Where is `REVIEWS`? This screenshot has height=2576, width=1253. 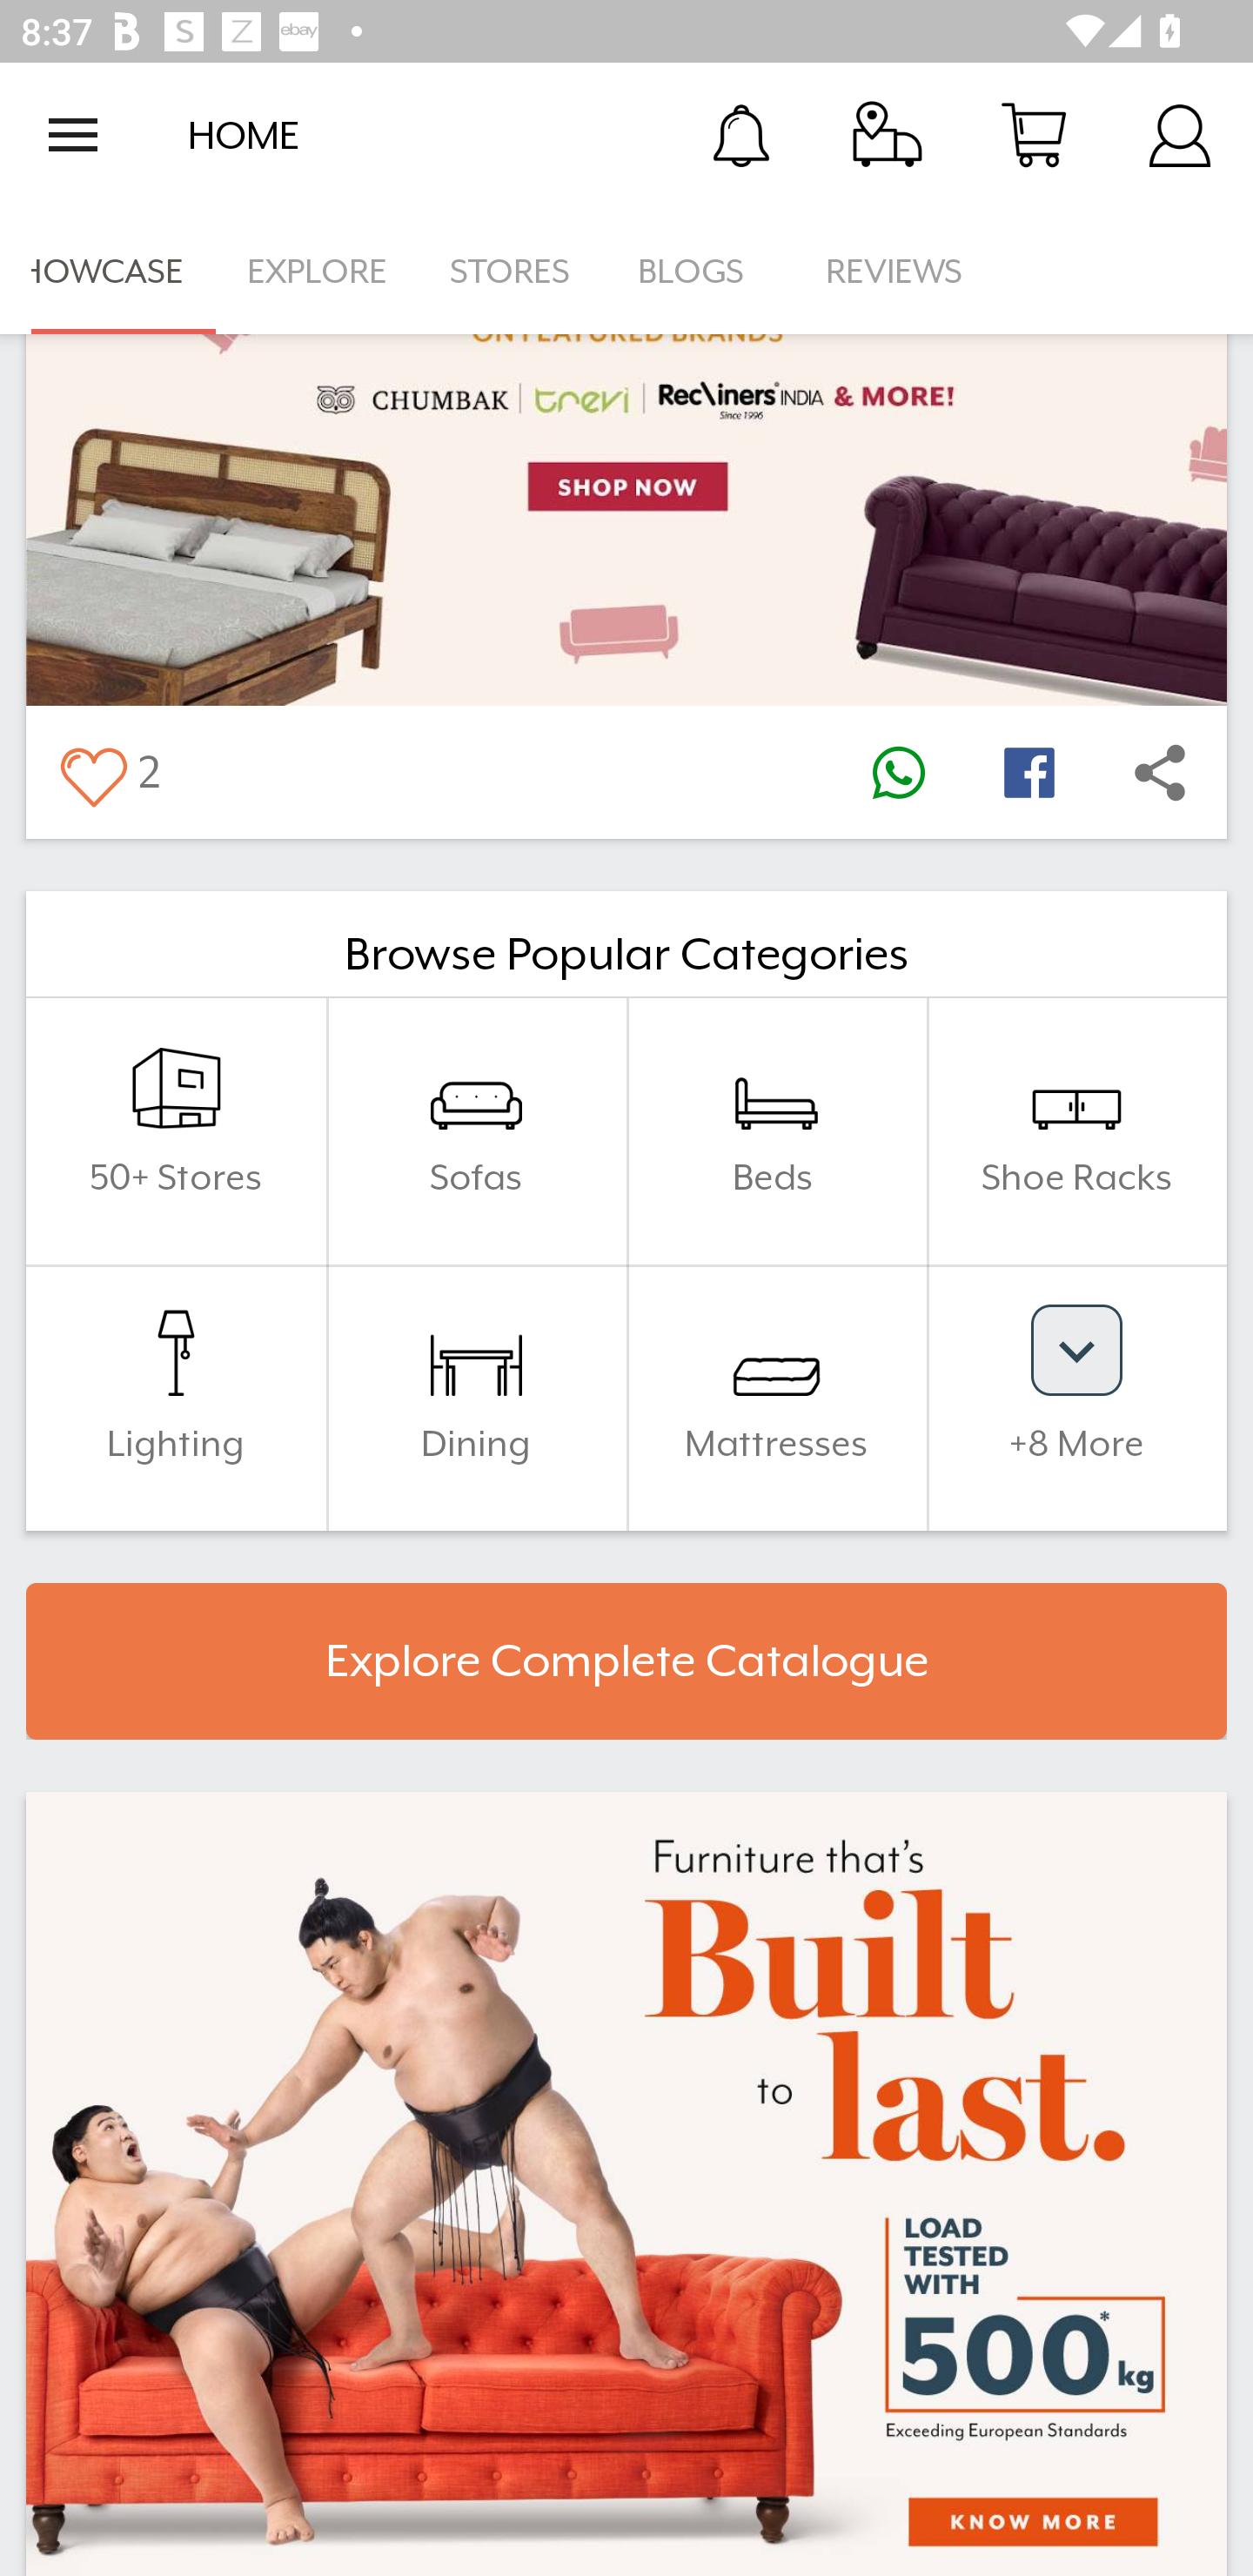 REVIEWS is located at coordinates (895, 272).